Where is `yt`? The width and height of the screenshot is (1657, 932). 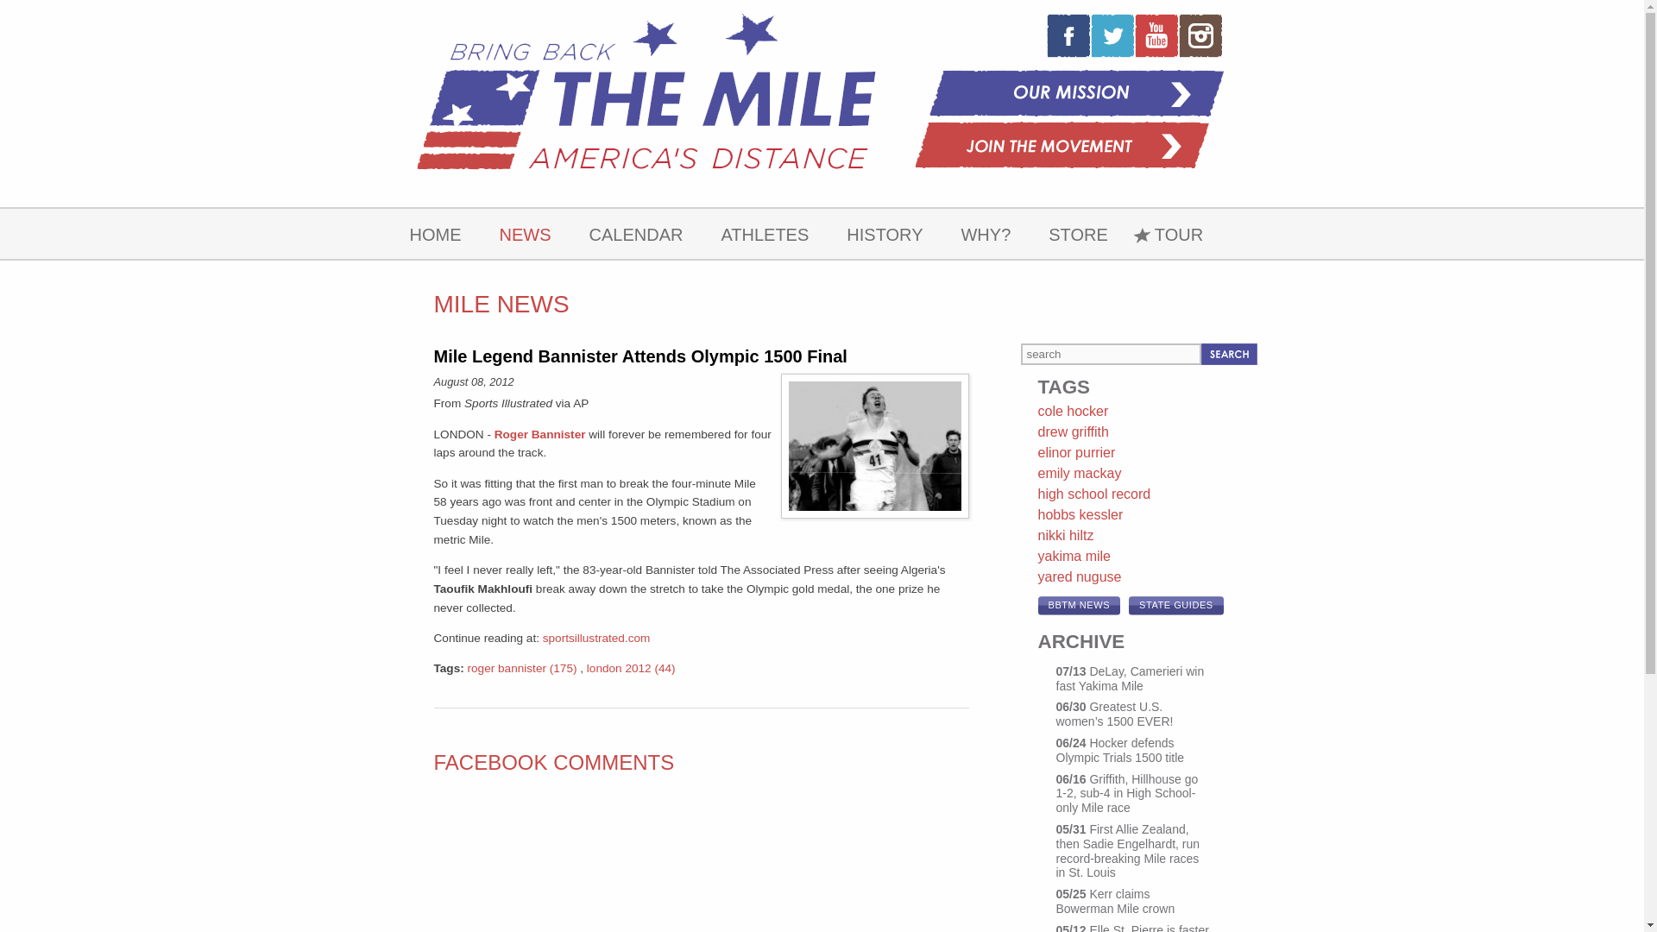 yt is located at coordinates (1156, 35).